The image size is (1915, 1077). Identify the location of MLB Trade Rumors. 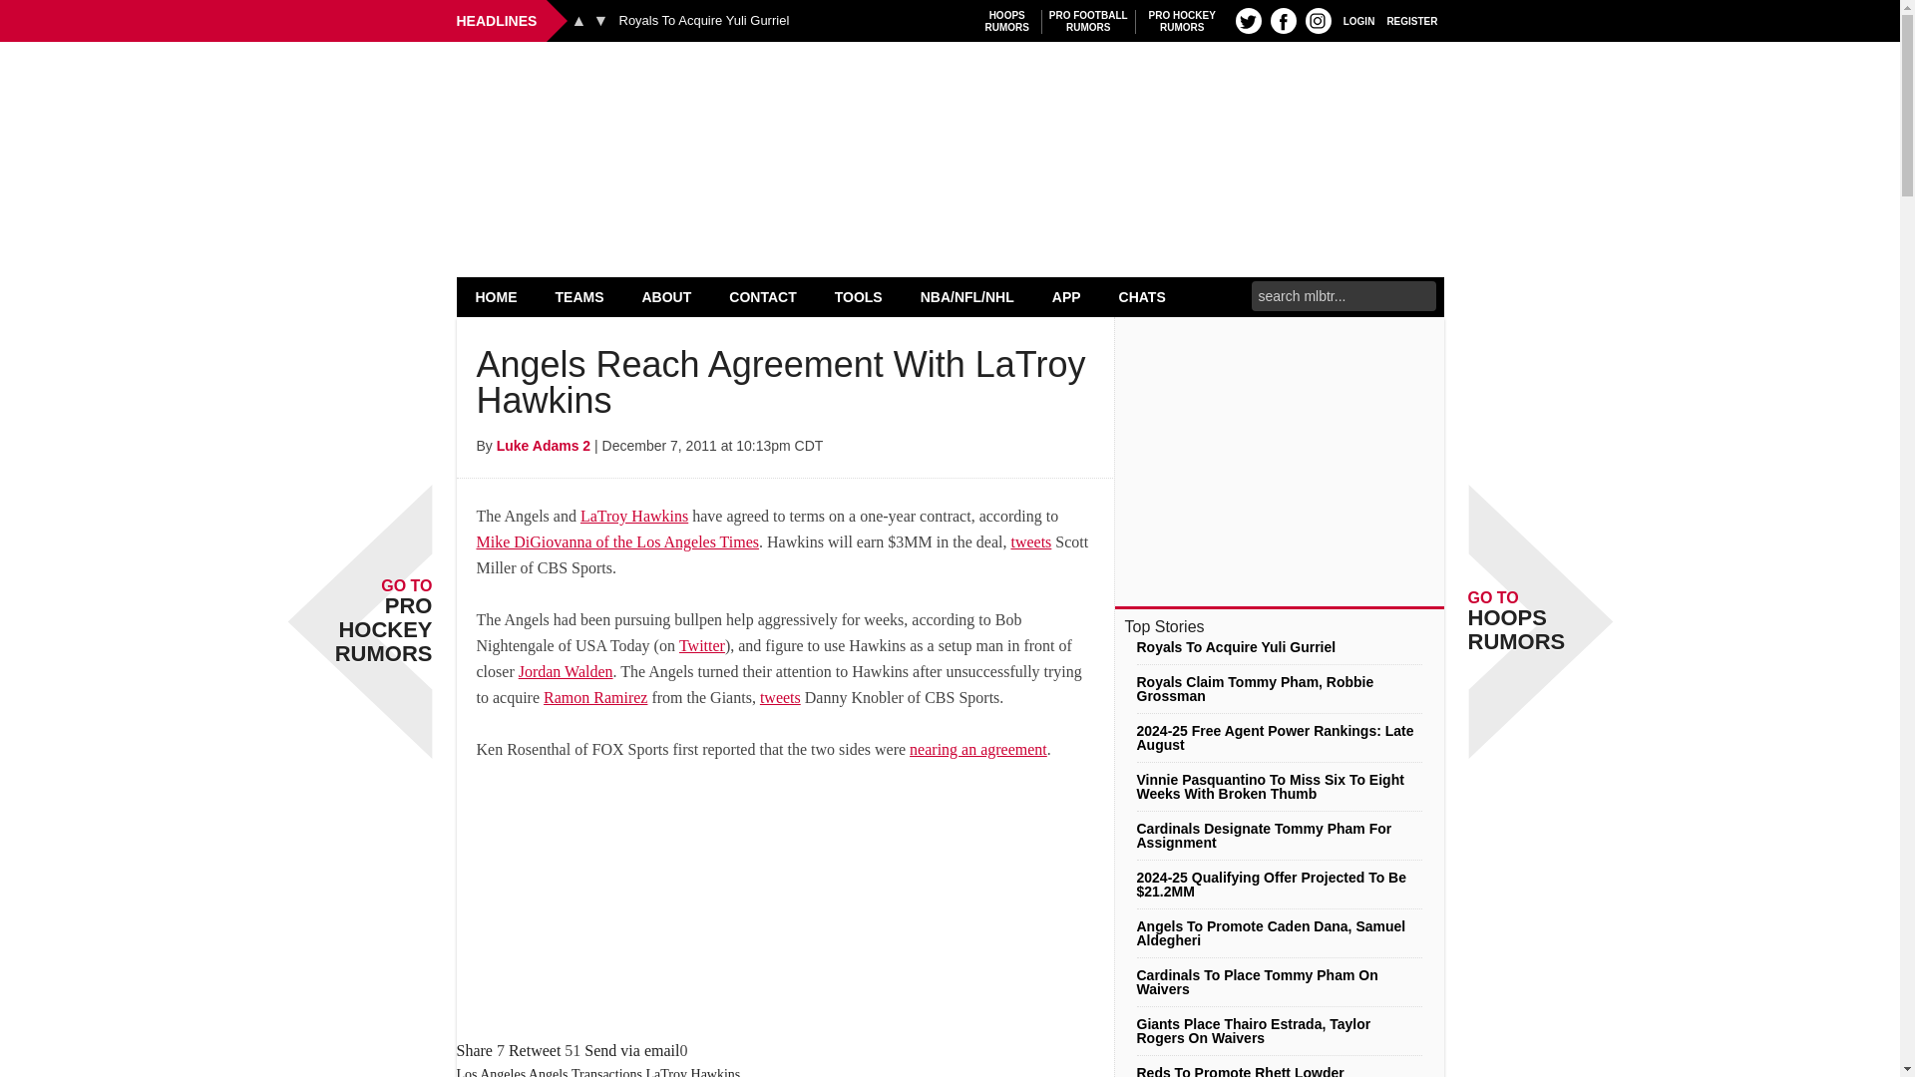
(950, 92).